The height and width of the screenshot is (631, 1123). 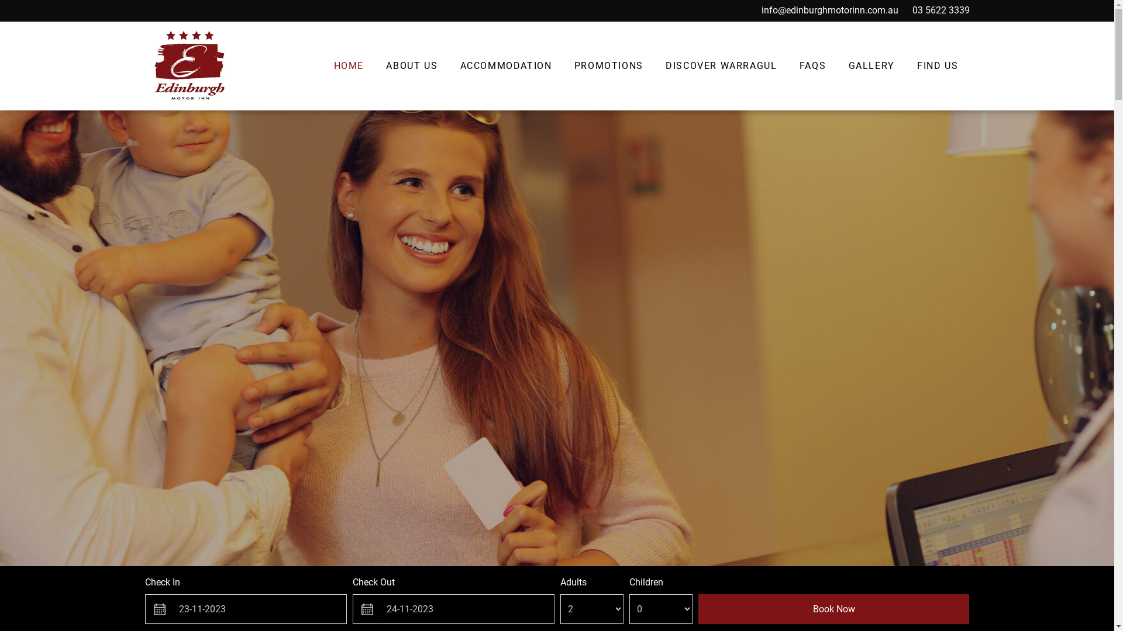 What do you see at coordinates (834, 609) in the screenshot?
I see `Book Now` at bounding box center [834, 609].